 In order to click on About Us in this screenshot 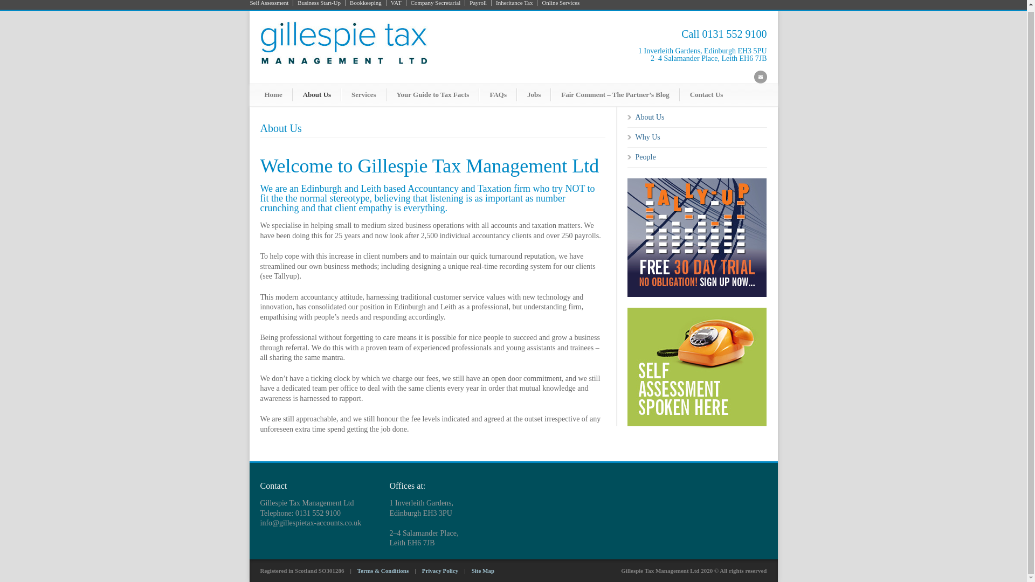, I will do `click(317, 95)`.